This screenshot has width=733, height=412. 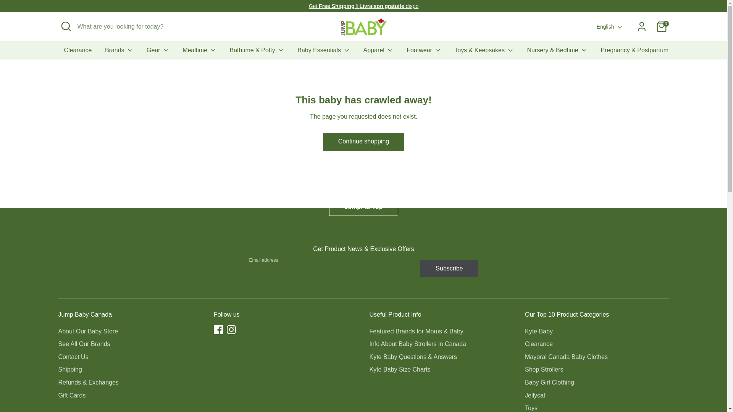 I want to click on 0, so click(x=661, y=26).